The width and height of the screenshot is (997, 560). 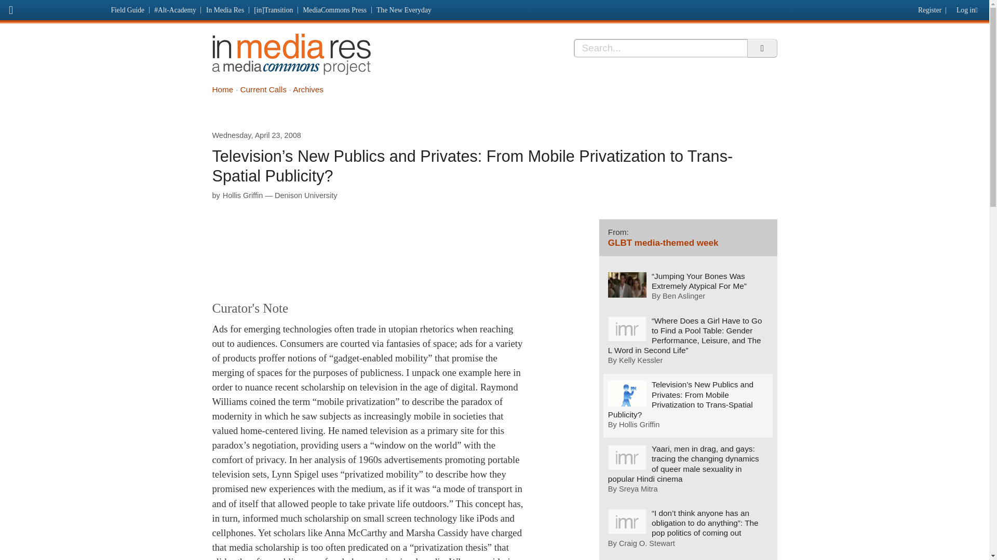 I want to click on MediaCommons Press, so click(x=335, y=10).